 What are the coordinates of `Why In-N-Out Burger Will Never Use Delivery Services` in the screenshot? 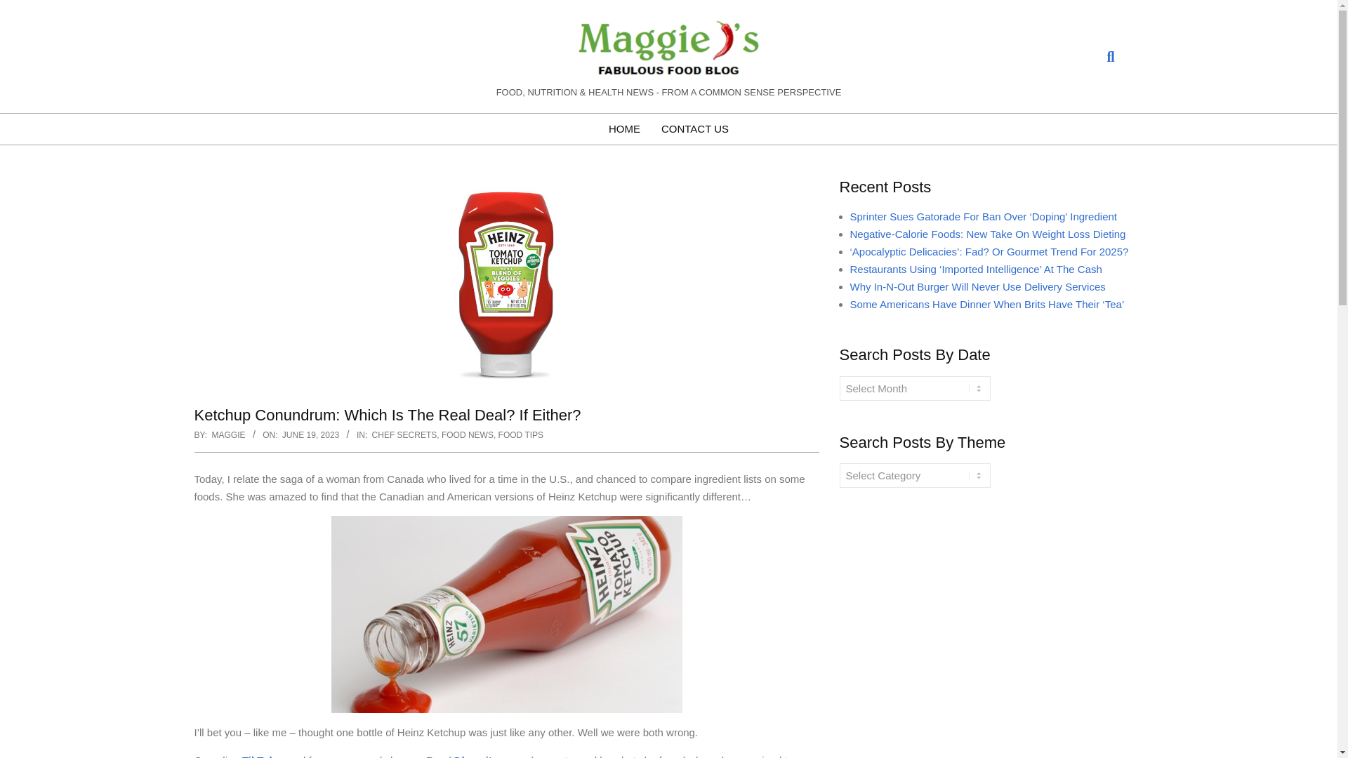 It's located at (977, 286).